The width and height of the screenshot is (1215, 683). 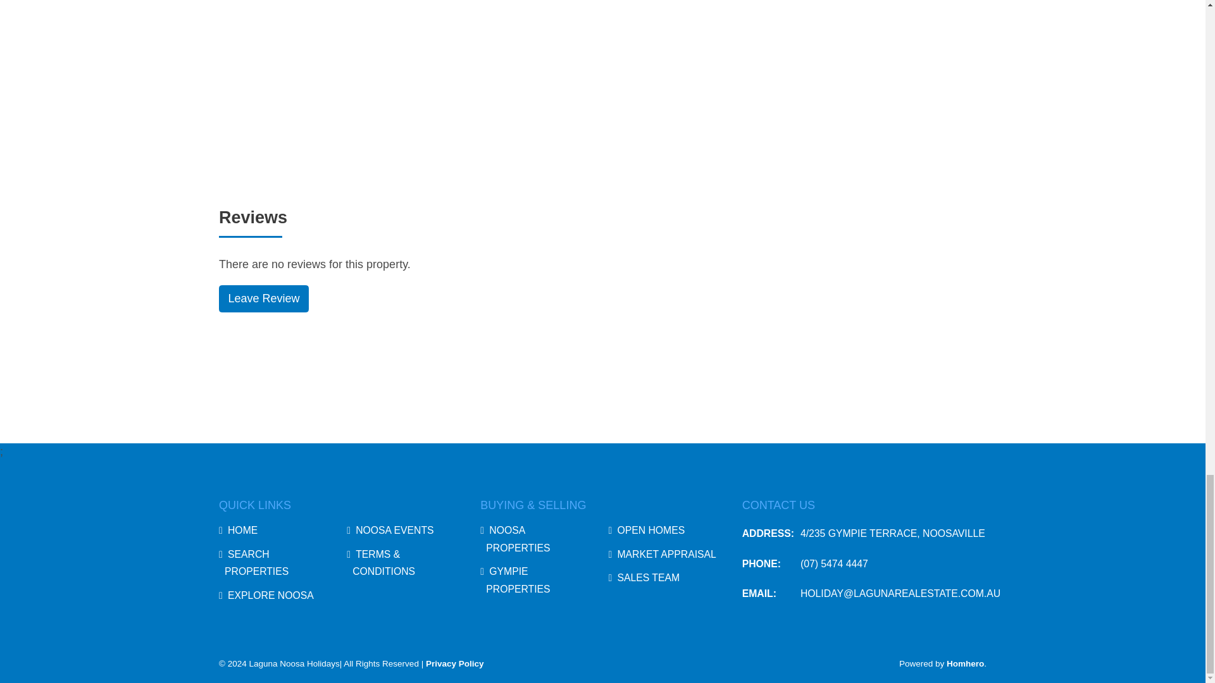 What do you see at coordinates (263, 298) in the screenshot?
I see `Leave Review` at bounding box center [263, 298].